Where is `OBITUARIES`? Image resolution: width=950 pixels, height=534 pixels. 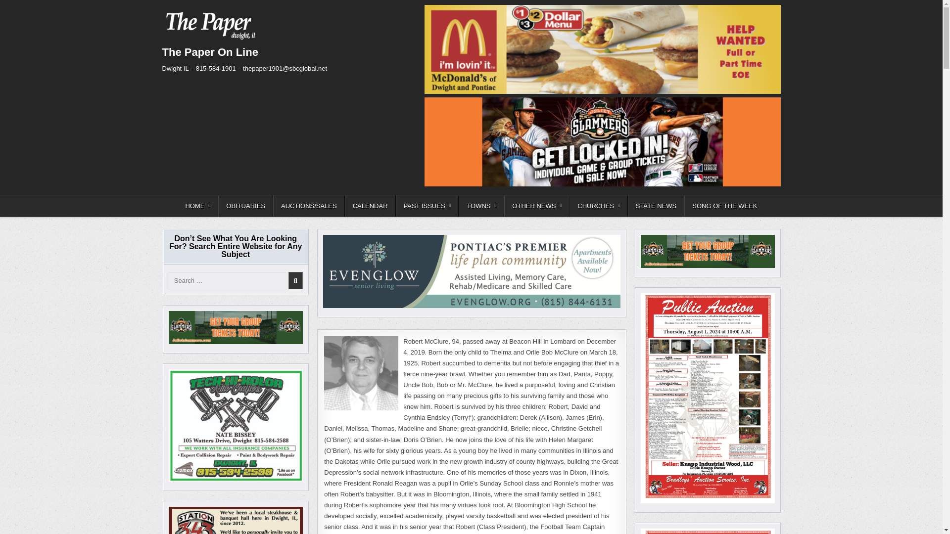
OBITUARIES is located at coordinates (245, 206).